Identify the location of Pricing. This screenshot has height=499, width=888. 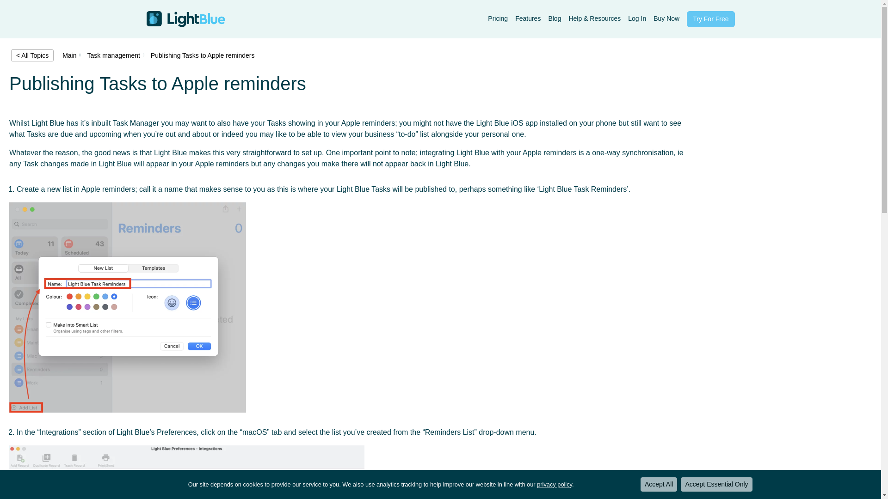
(498, 18).